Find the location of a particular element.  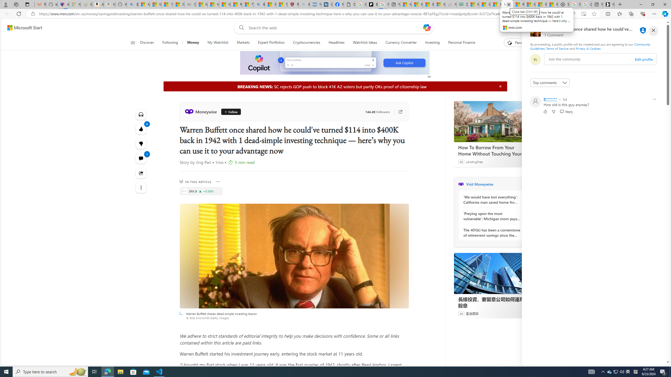

Personal Finance is located at coordinates (462, 43).